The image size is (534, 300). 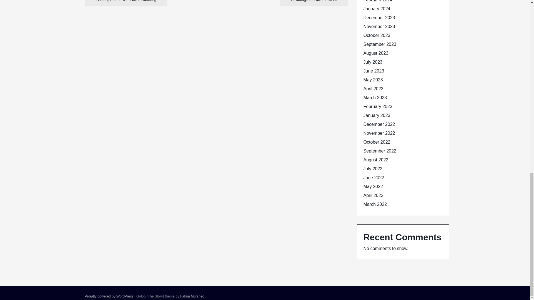 What do you see at coordinates (377, 35) in the screenshot?
I see `October 2023` at bounding box center [377, 35].